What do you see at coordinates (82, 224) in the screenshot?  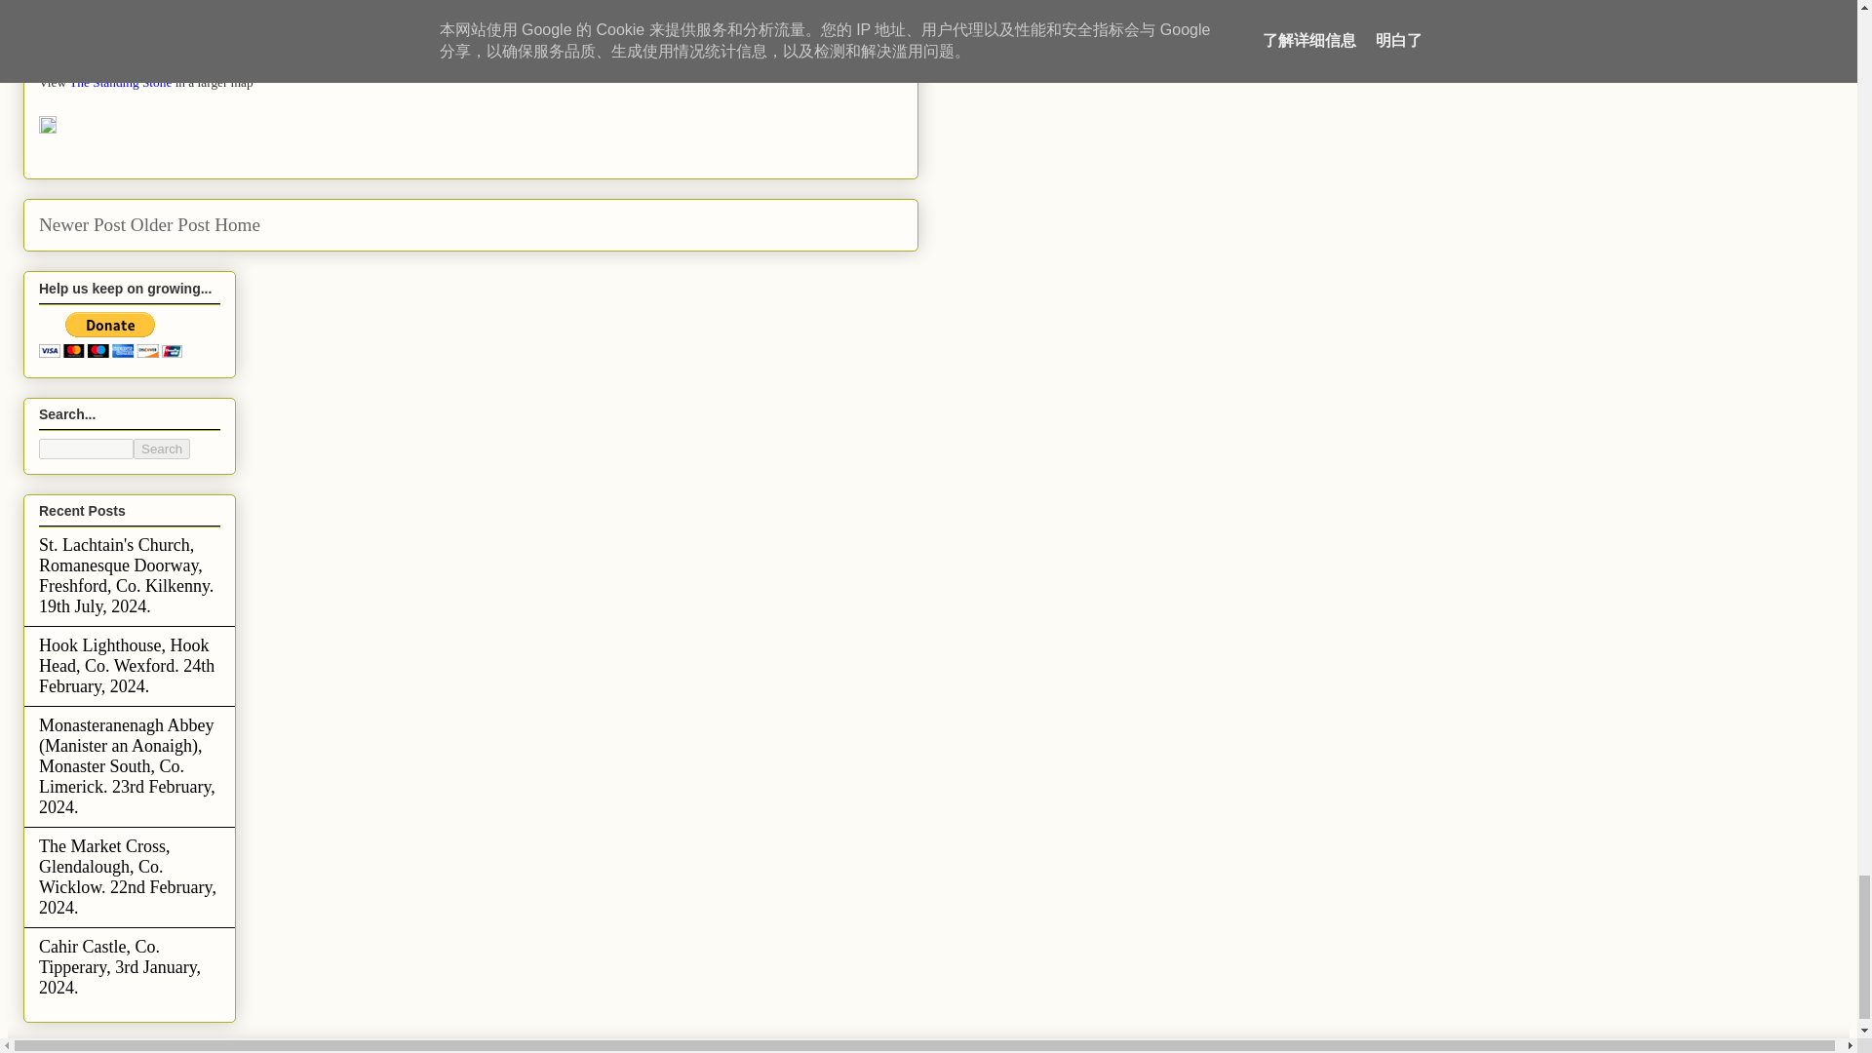 I see `Newer Post` at bounding box center [82, 224].